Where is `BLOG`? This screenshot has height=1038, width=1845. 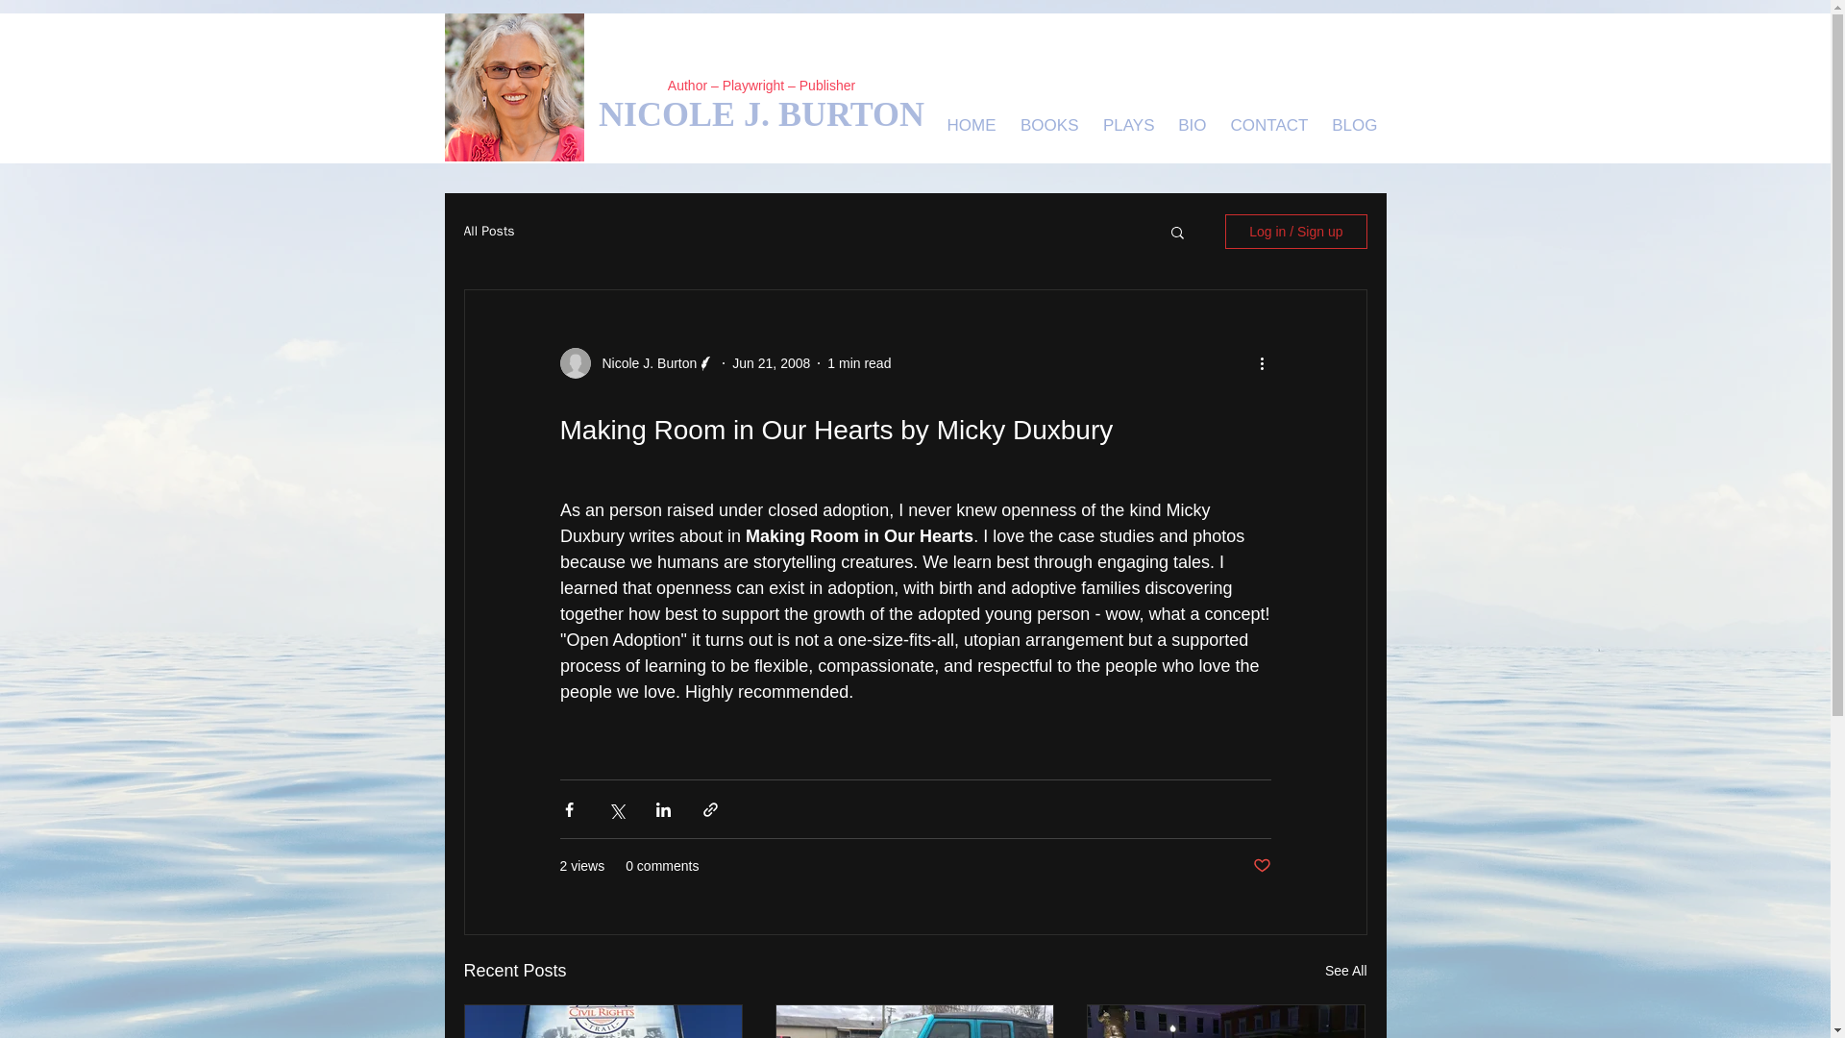
BLOG is located at coordinates (1353, 125).